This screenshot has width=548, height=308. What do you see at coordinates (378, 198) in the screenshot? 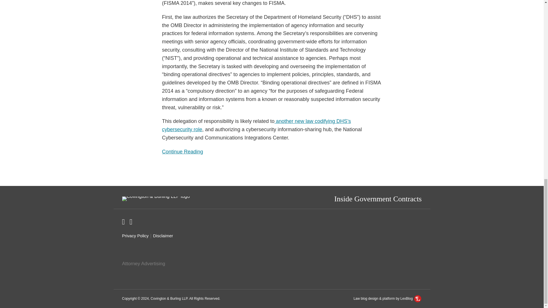
I see `Privacy Policy` at bounding box center [378, 198].